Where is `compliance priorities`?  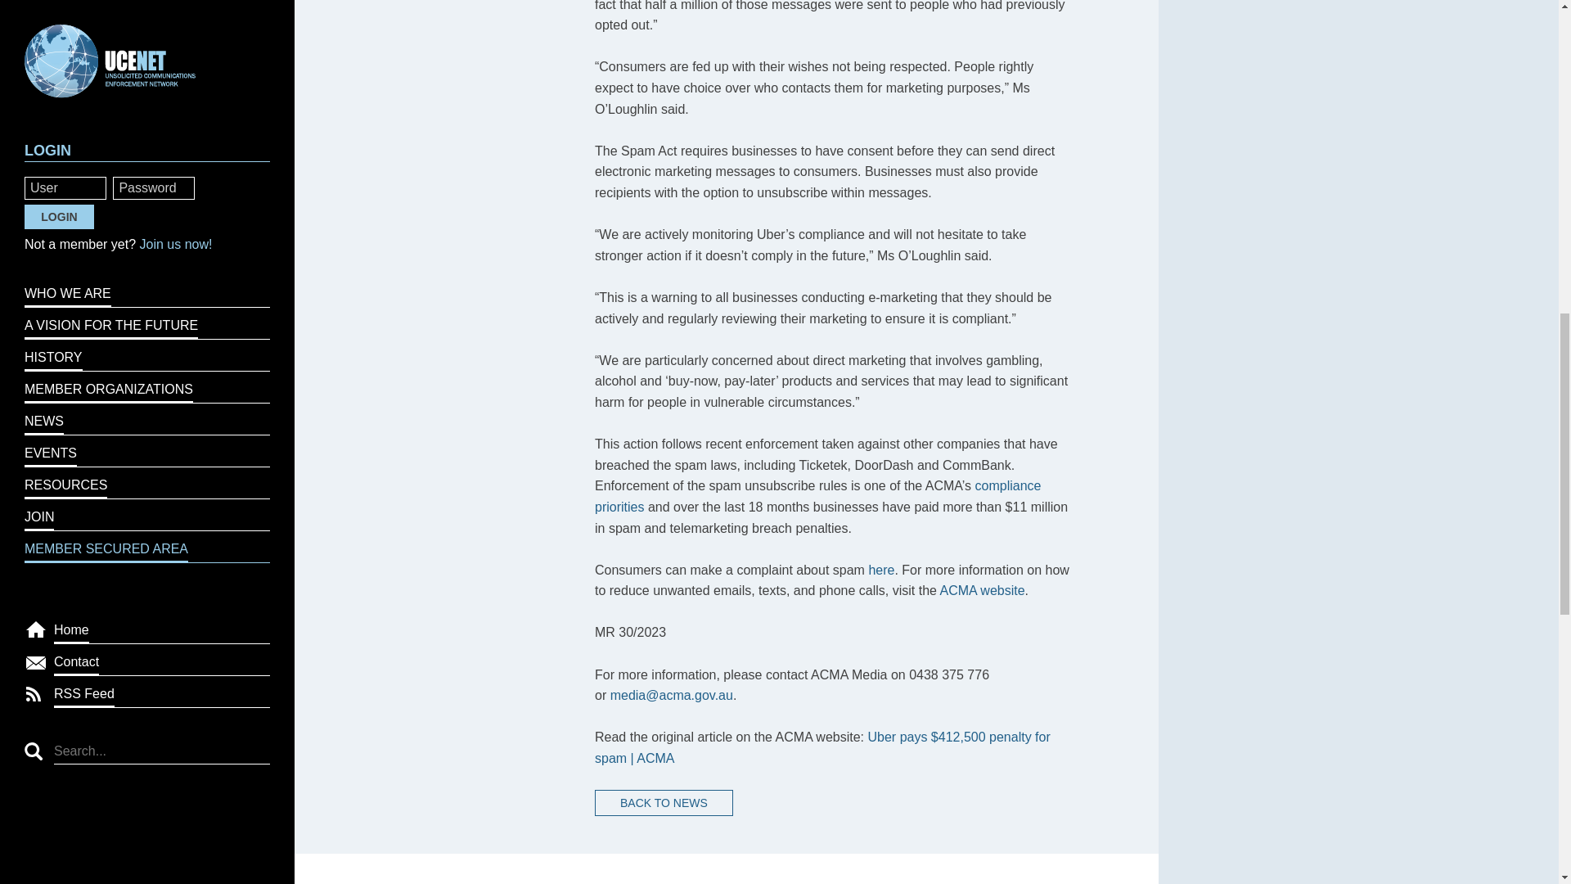
compliance priorities is located at coordinates (817, 496).